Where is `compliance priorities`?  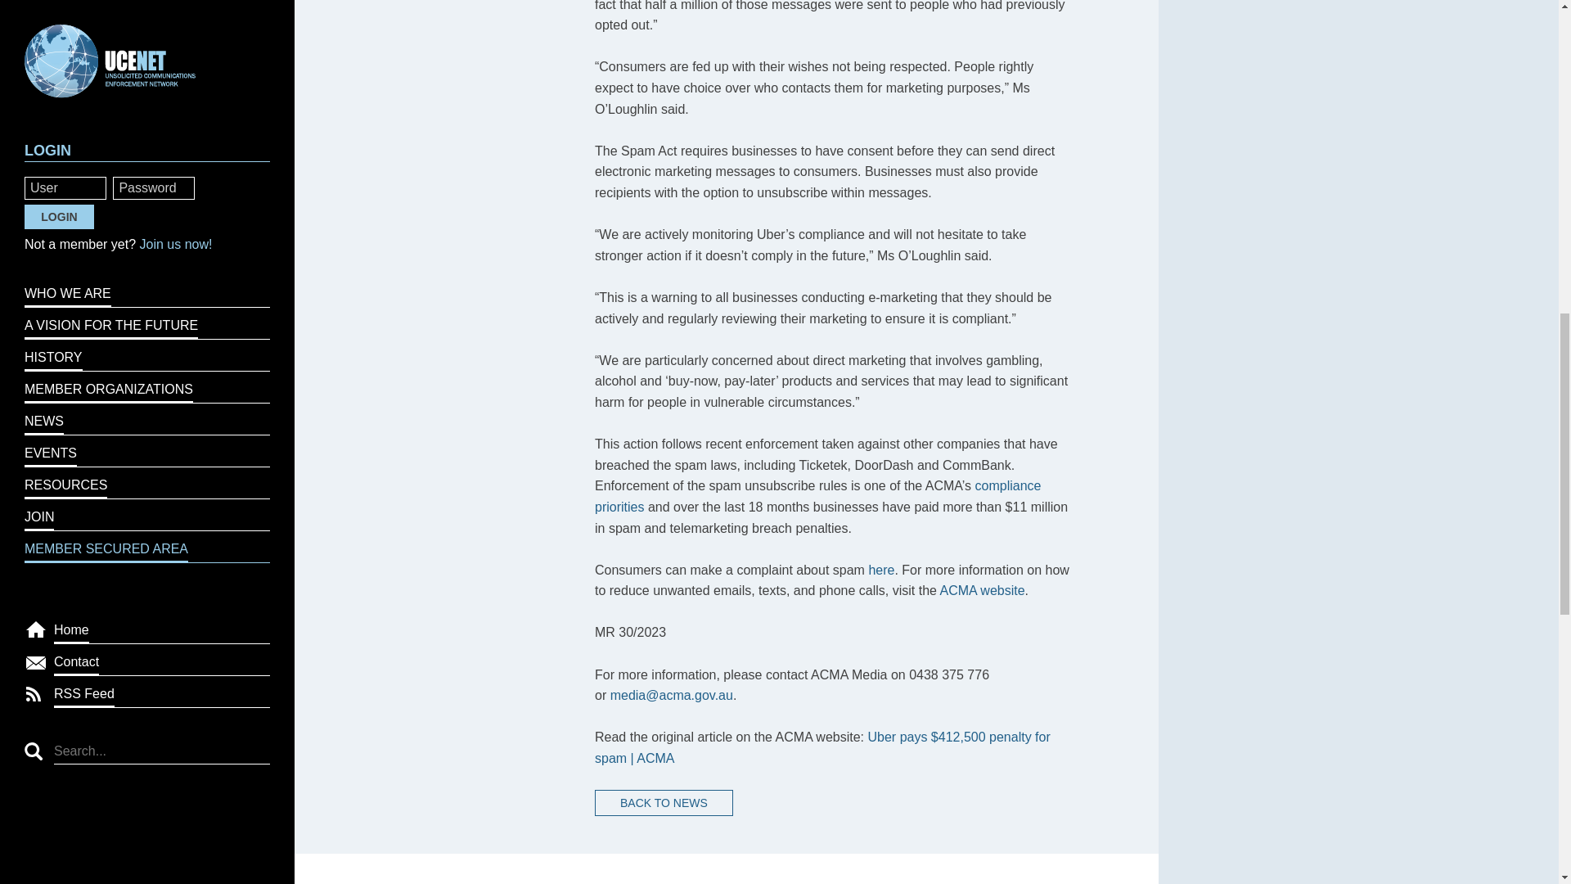
compliance priorities is located at coordinates (817, 496).